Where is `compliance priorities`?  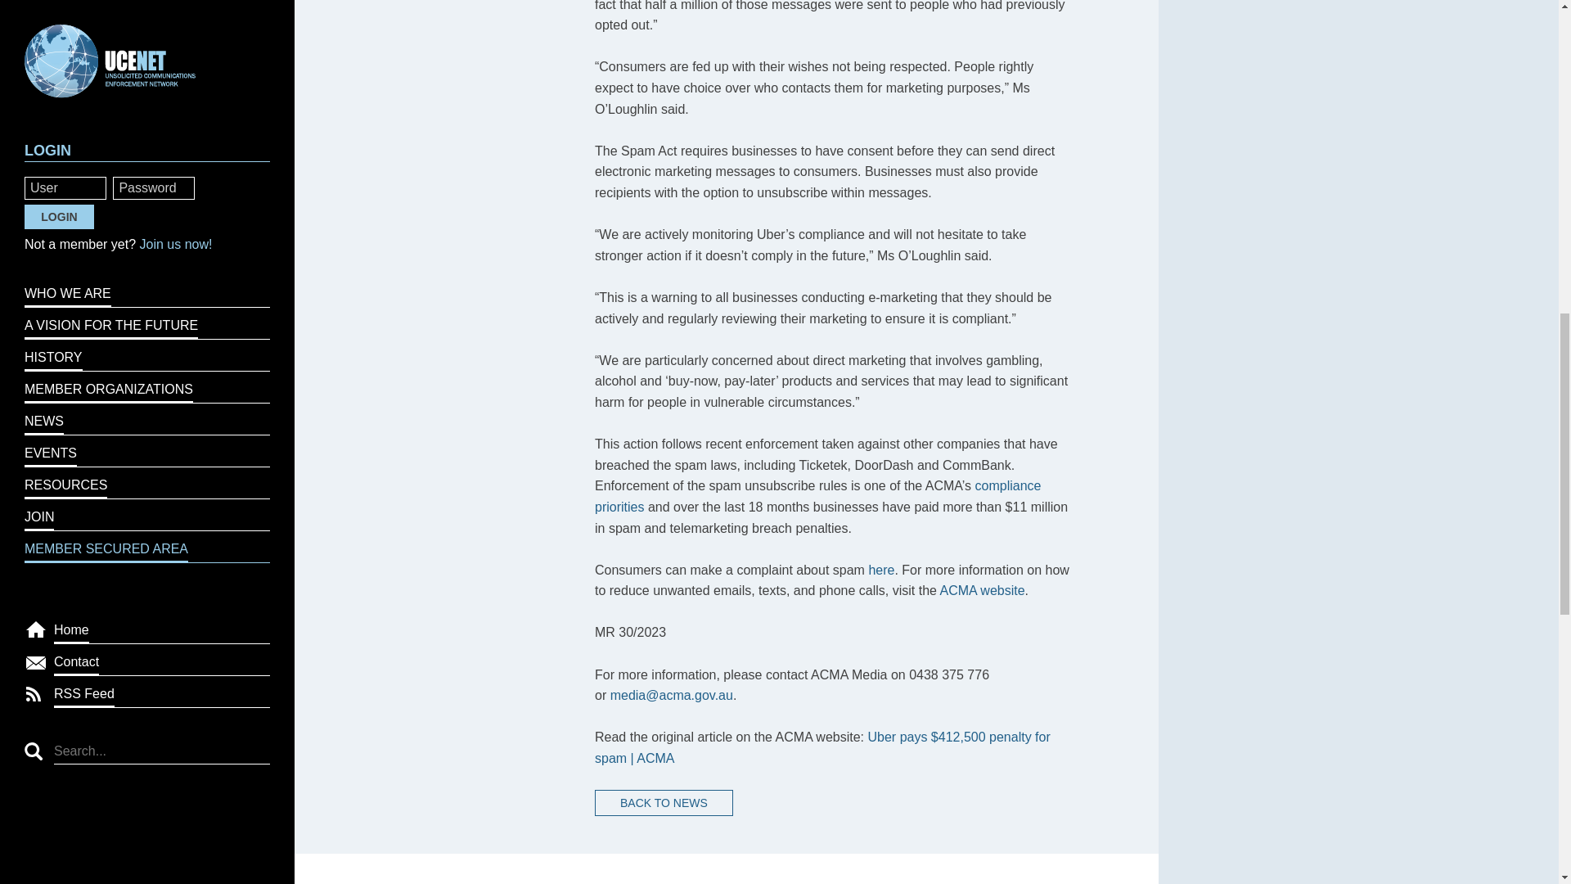
compliance priorities is located at coordinates (817, 496).